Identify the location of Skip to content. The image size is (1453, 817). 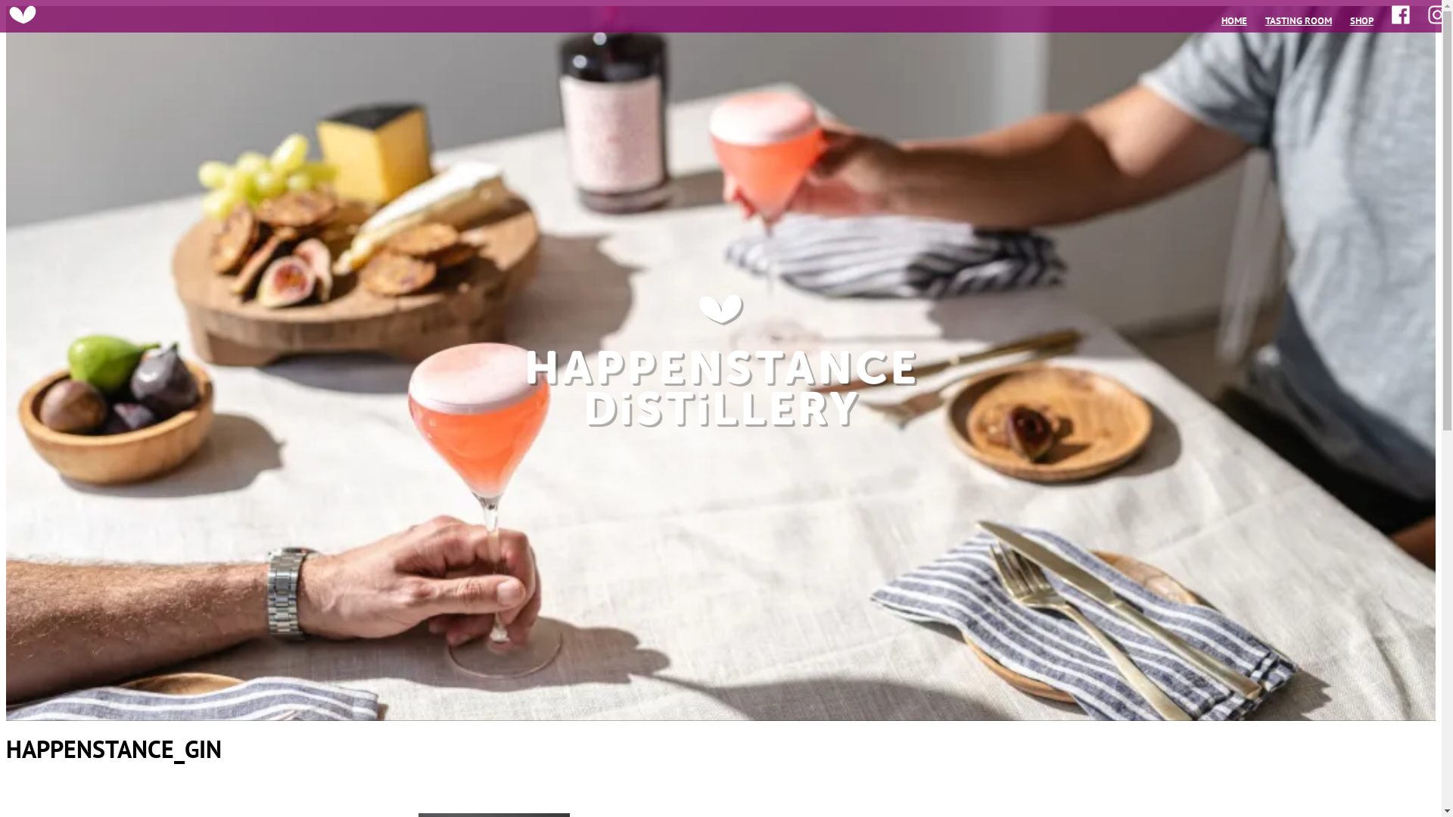
(6, 6).